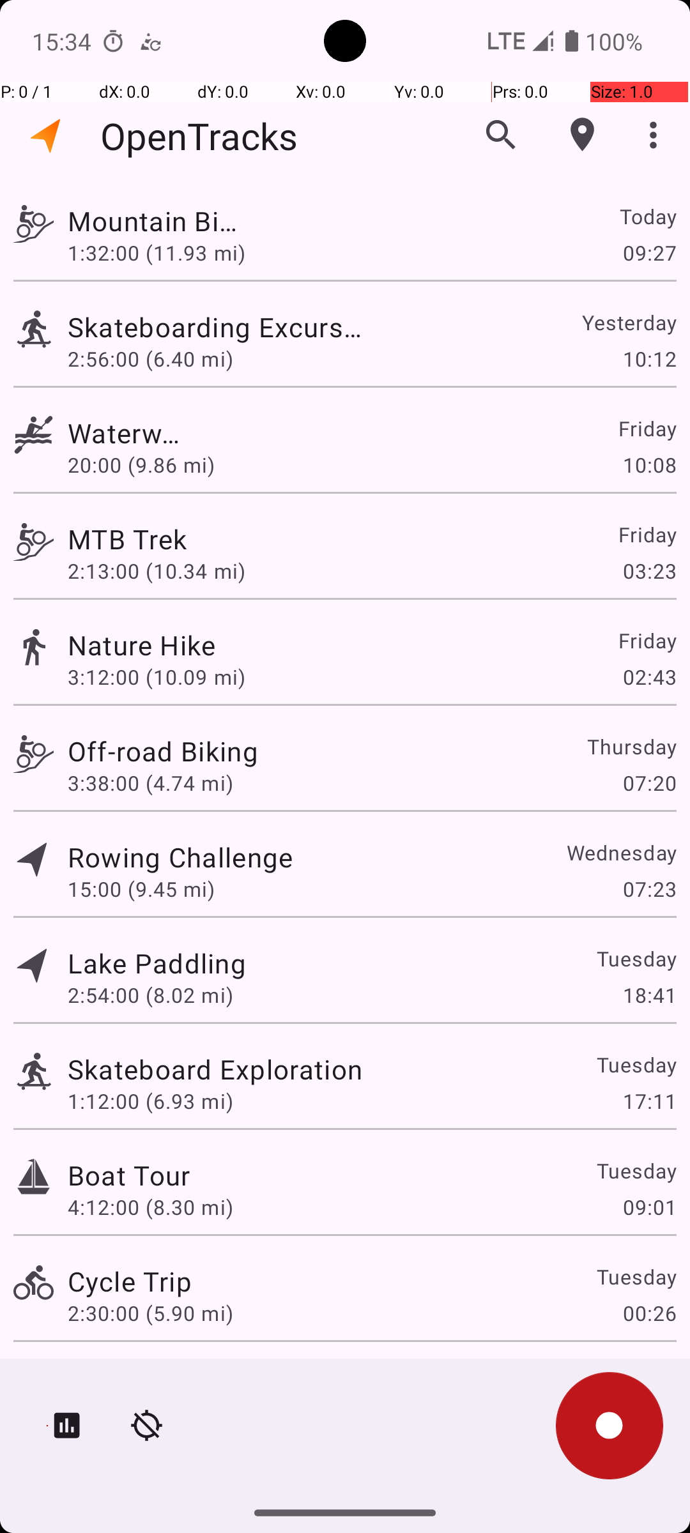  What do you see at coordinates (156, 252) in the screenshot?
I see `1:32:00 (11.93 mi)` at bounding box center [156, 252].